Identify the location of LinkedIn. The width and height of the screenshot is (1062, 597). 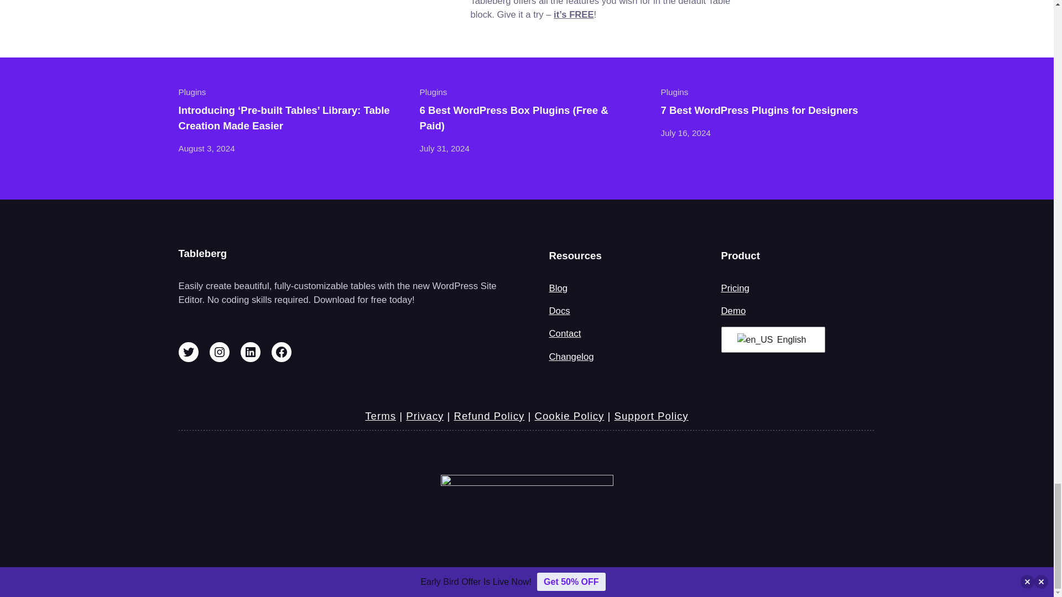
(250, 352).